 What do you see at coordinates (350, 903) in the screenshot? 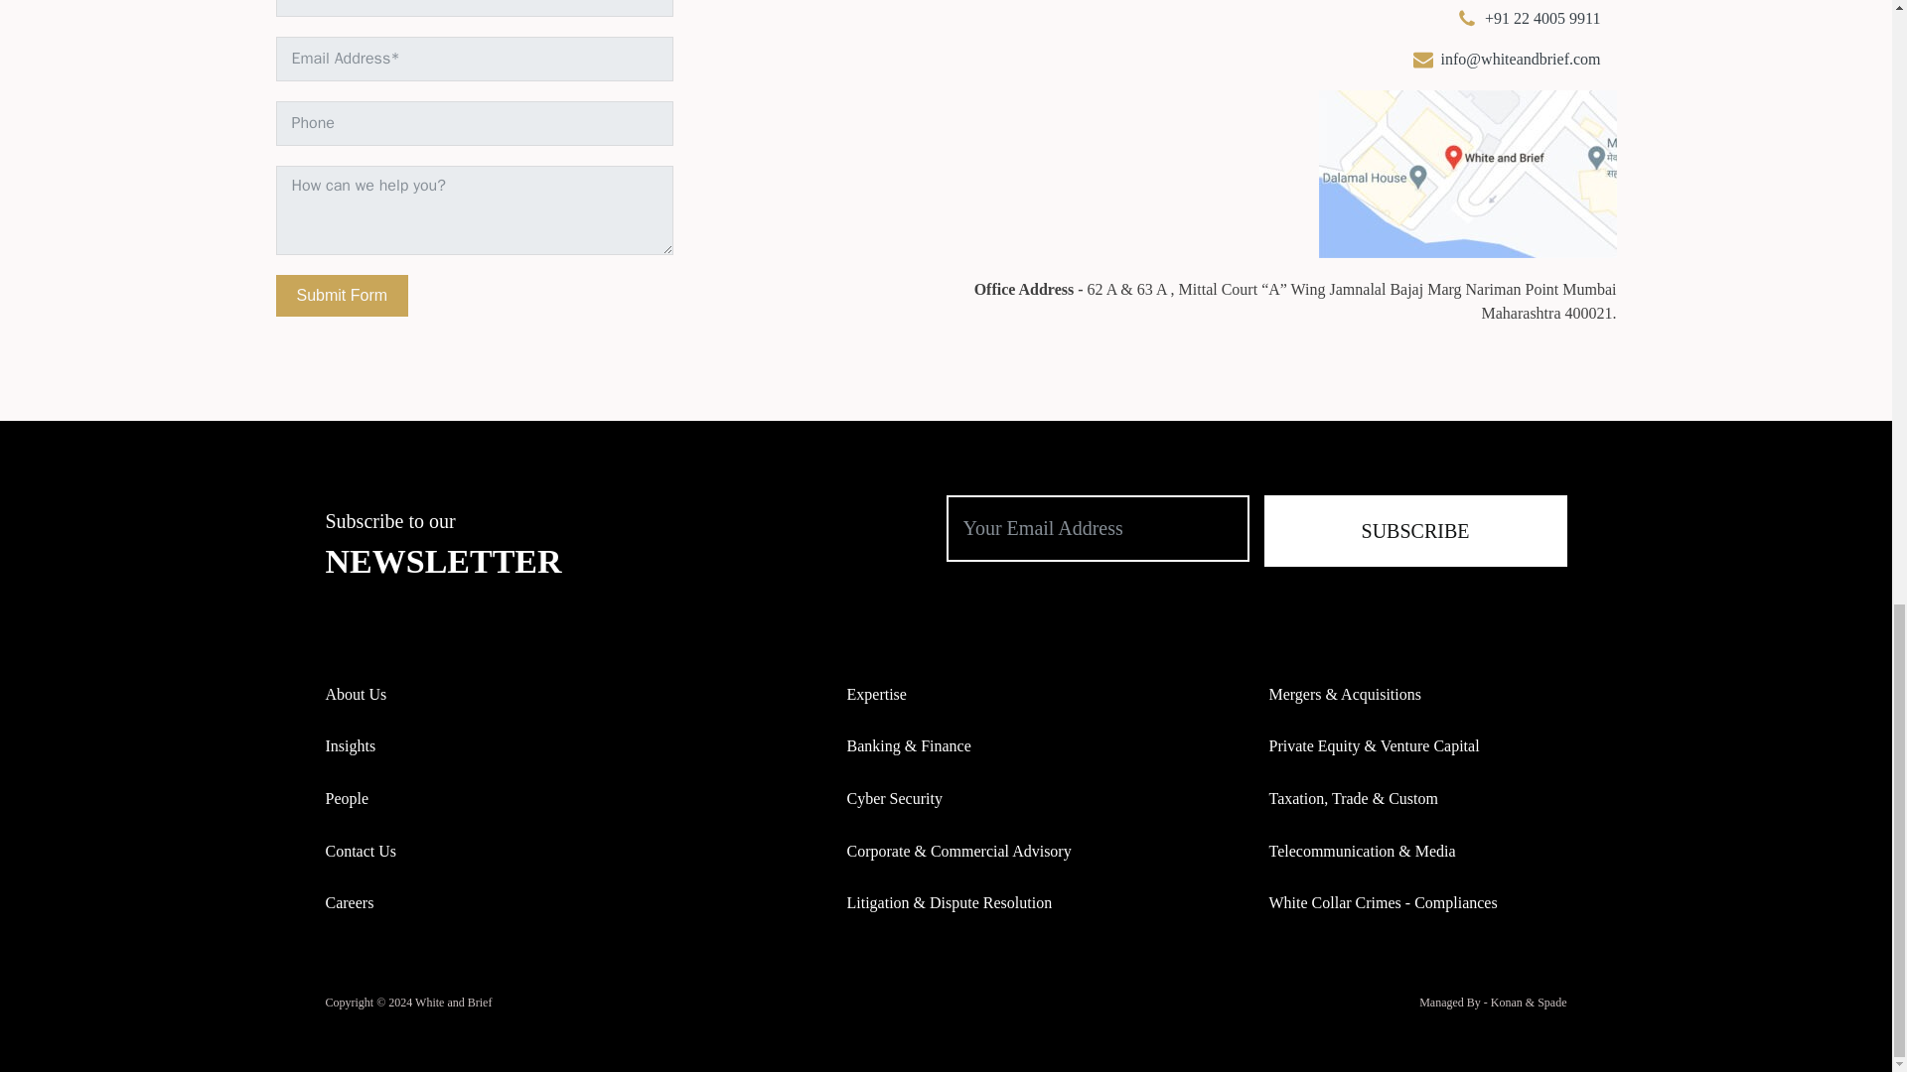
I see `Careers` at bounding box center [350, 903].